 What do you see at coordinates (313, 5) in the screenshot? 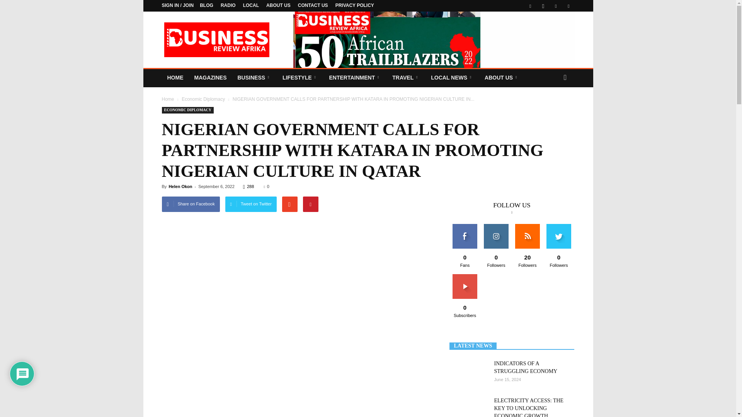
I see `CONTACT US` at bounding box center [313, 5].